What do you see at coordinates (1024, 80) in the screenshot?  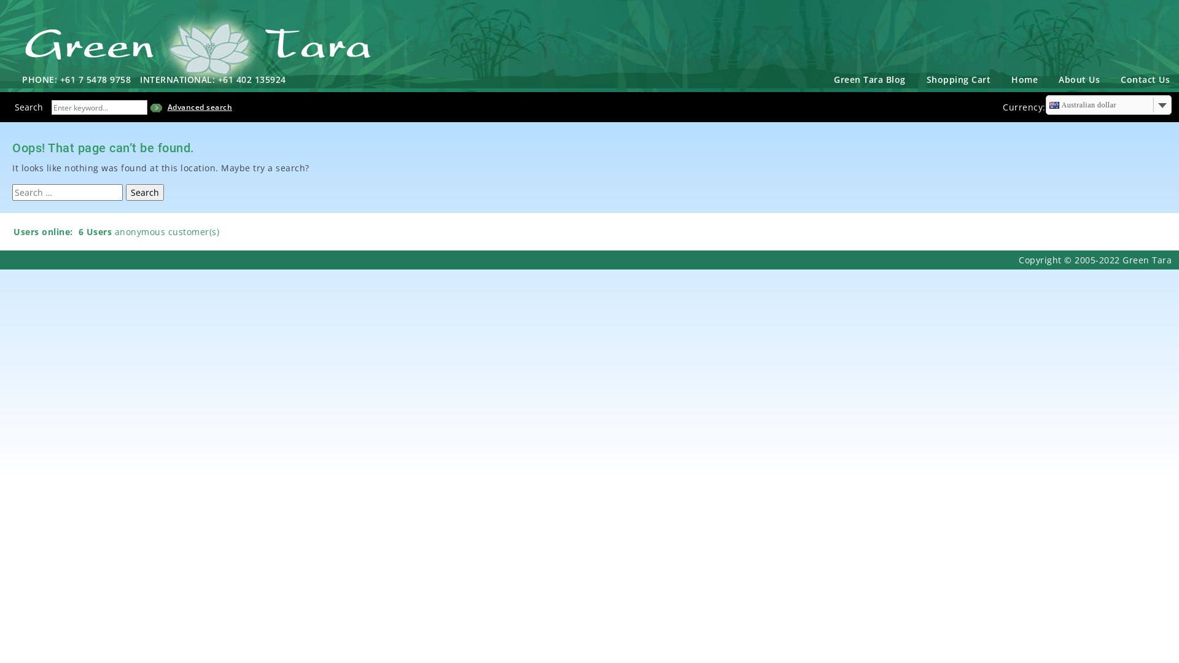 I see `Home` at bounding box center [1024, 80].